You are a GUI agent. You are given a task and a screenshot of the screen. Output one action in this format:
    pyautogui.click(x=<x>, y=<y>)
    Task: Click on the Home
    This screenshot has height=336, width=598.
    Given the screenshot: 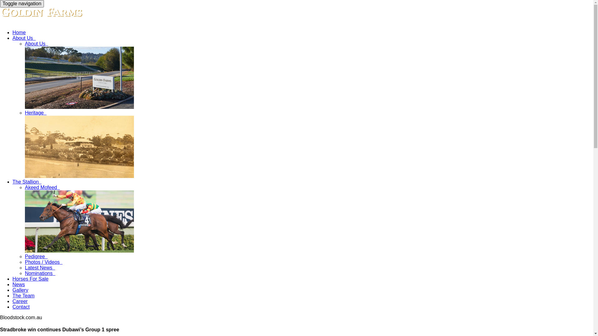 What is the action you would take?
    pyautogui.click(x=19, y=32)
    